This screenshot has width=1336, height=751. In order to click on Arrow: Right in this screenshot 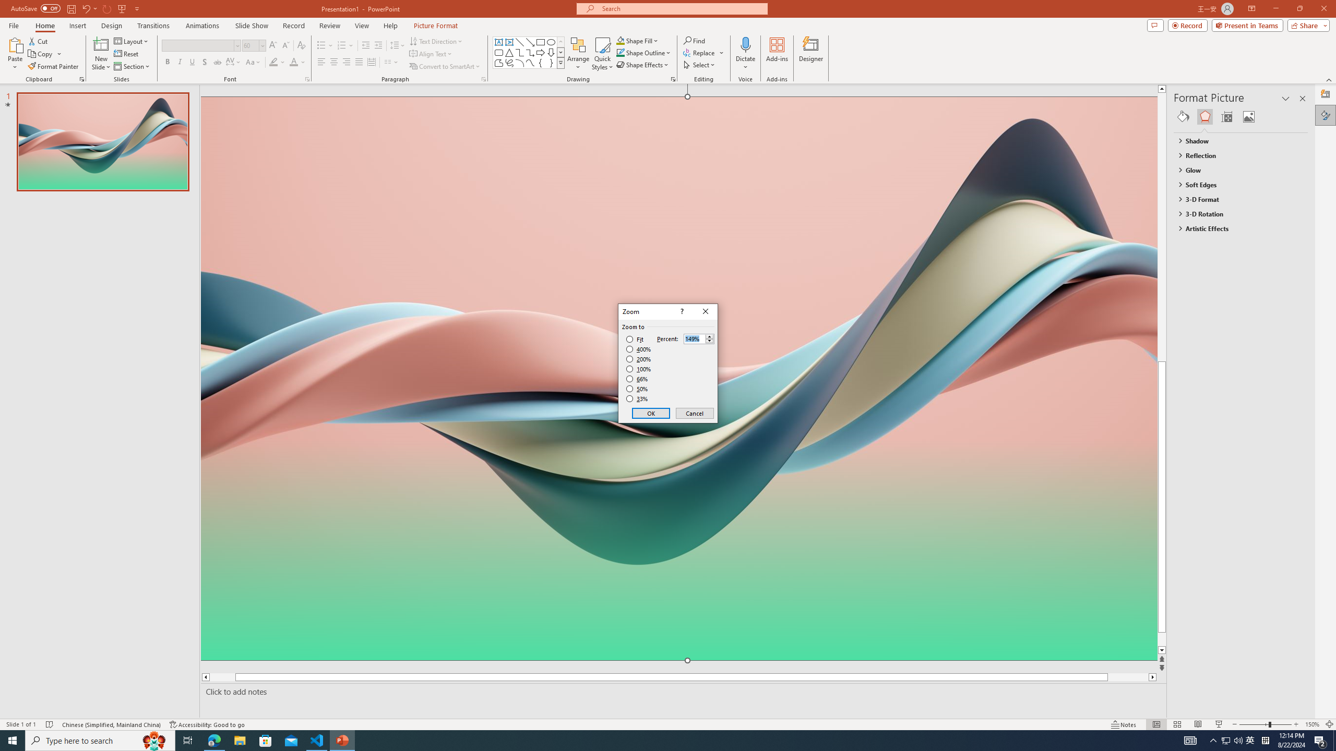, I will do `click(541, 52)`.